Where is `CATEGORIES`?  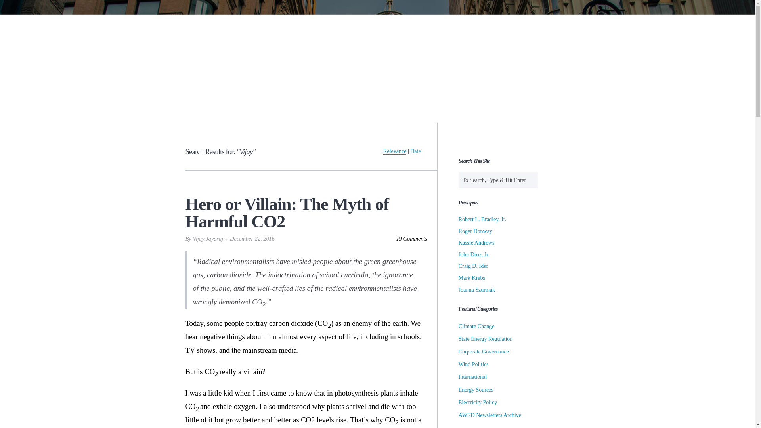
CATEGORIES is located at coordinates (320, 111).